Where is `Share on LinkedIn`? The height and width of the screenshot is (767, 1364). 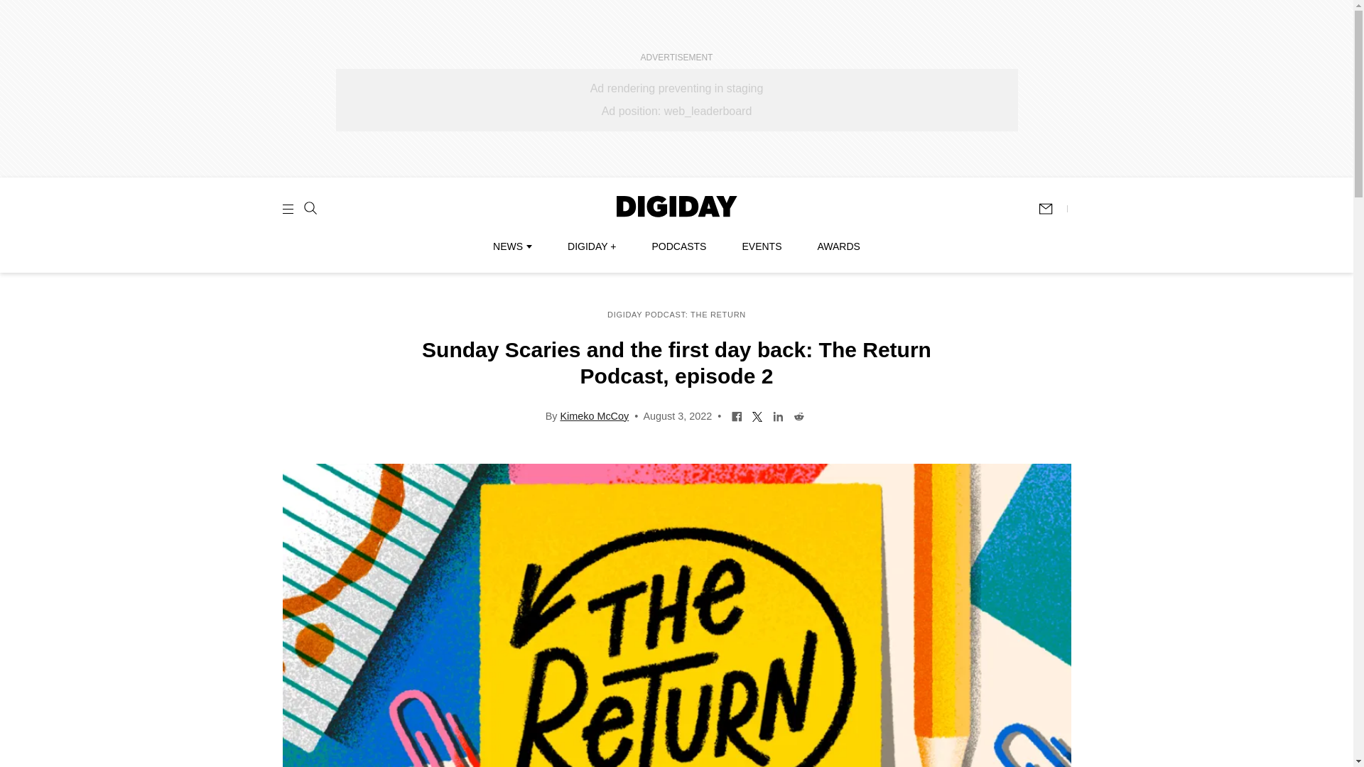
Share on LinkedIn is located at coordinates (778, 415).